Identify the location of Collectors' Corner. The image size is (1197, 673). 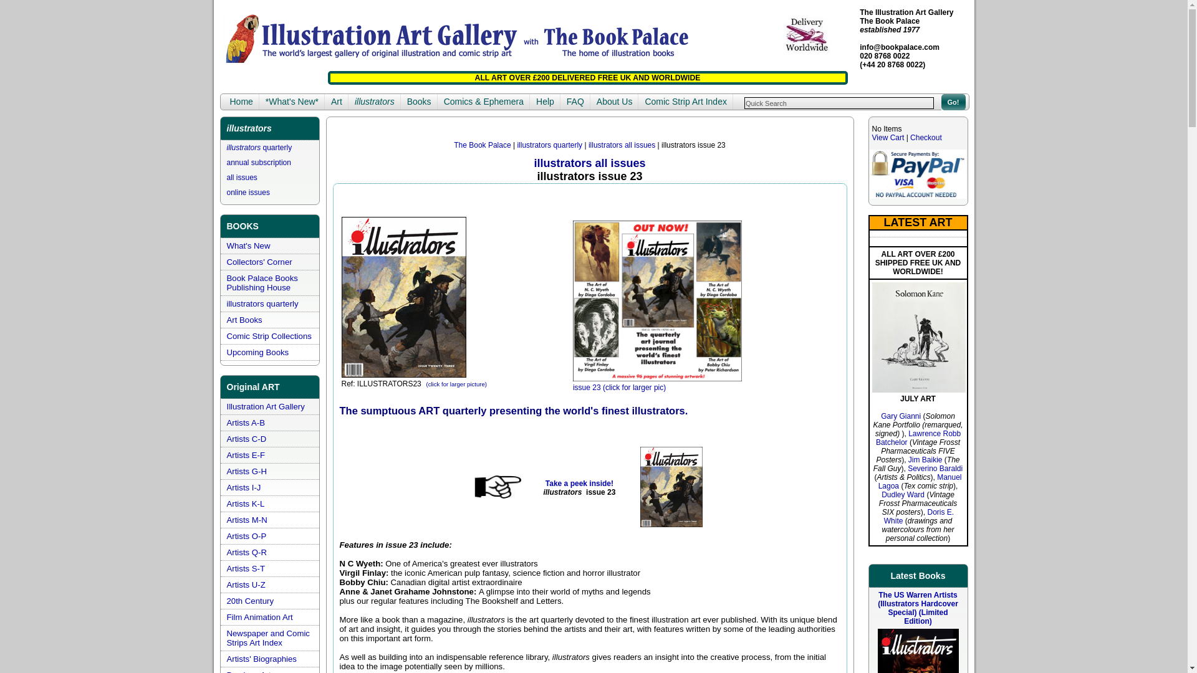
(259, 262).